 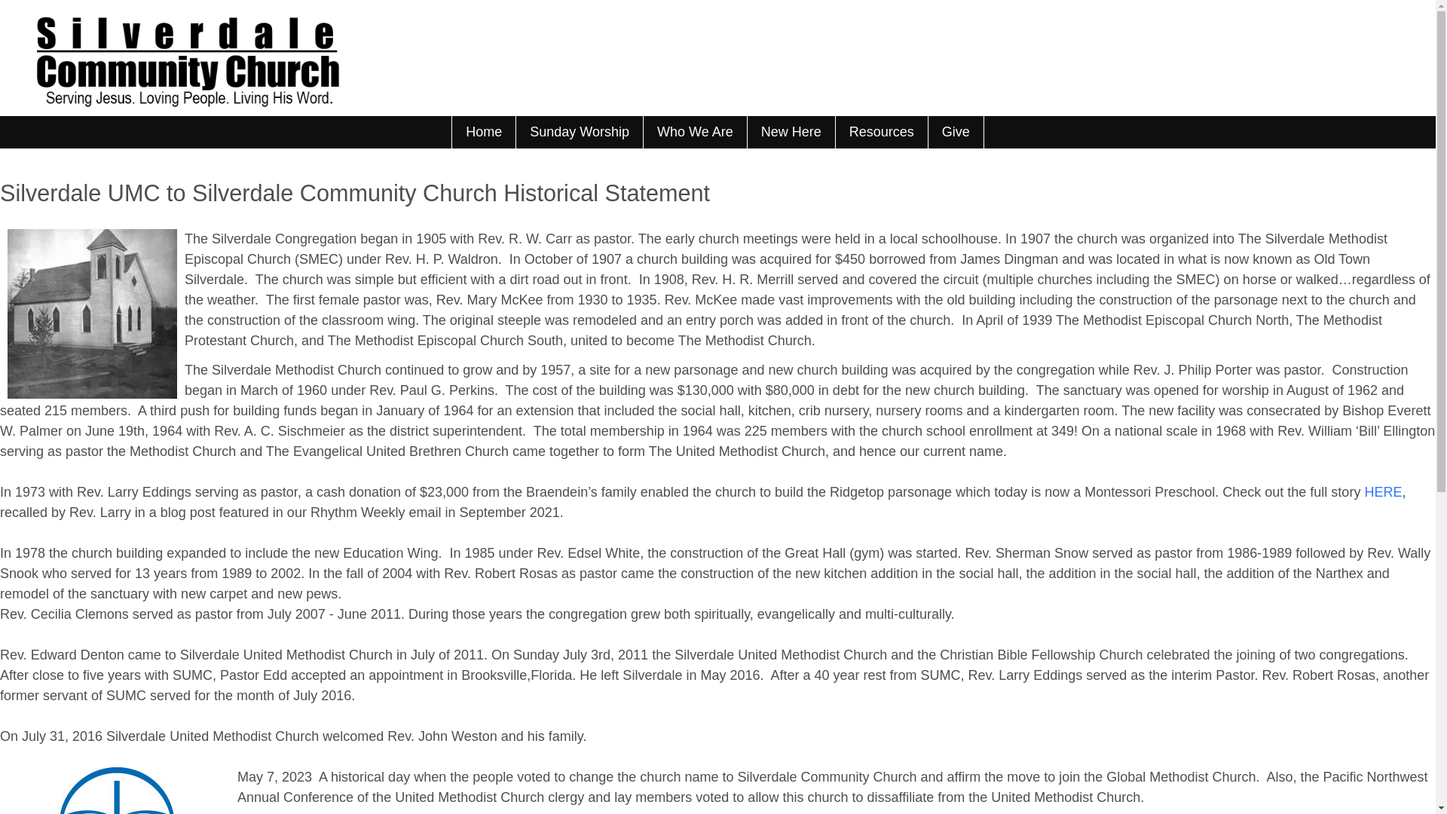 What do you see at coordinates (483, 132) in the screenshot?
I see `Home` at bounding box center [483, 132].